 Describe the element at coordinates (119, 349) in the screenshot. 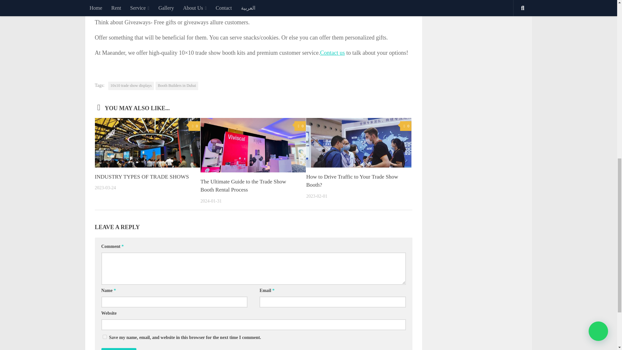

I see `Post Comment` at that location.